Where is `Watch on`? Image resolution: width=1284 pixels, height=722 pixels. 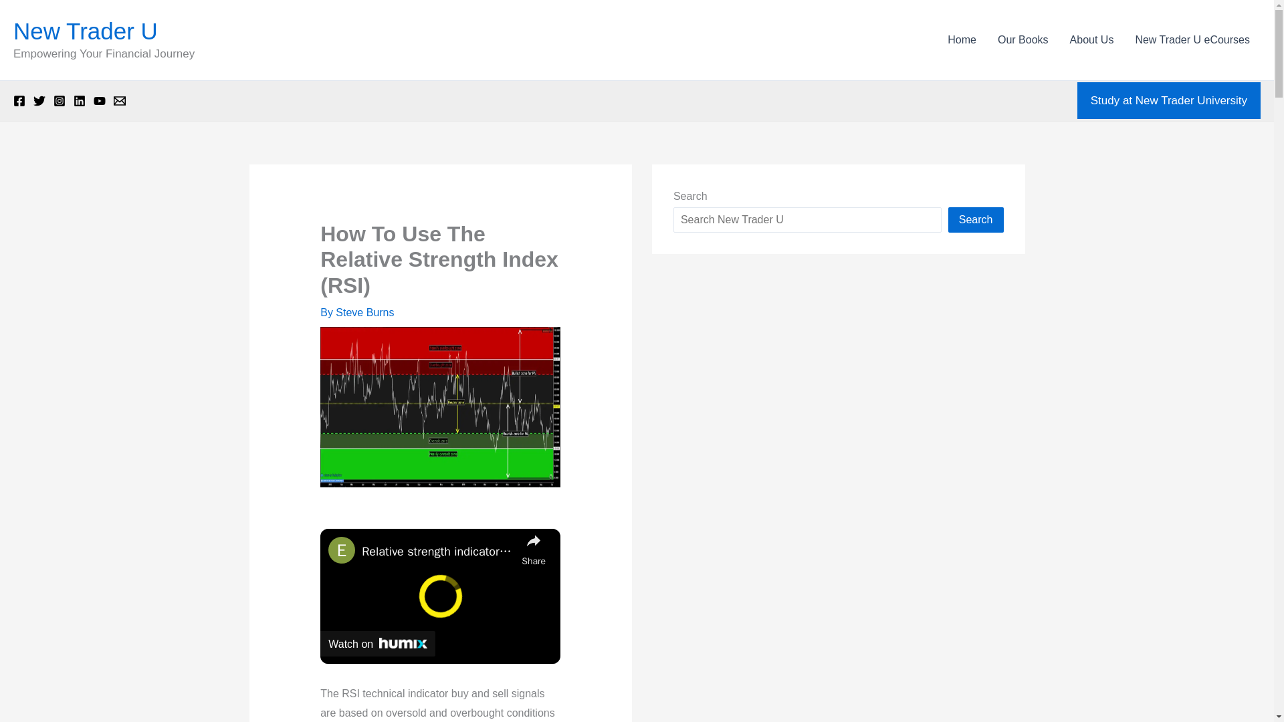 Watch on is located at coordinates (377, 643).